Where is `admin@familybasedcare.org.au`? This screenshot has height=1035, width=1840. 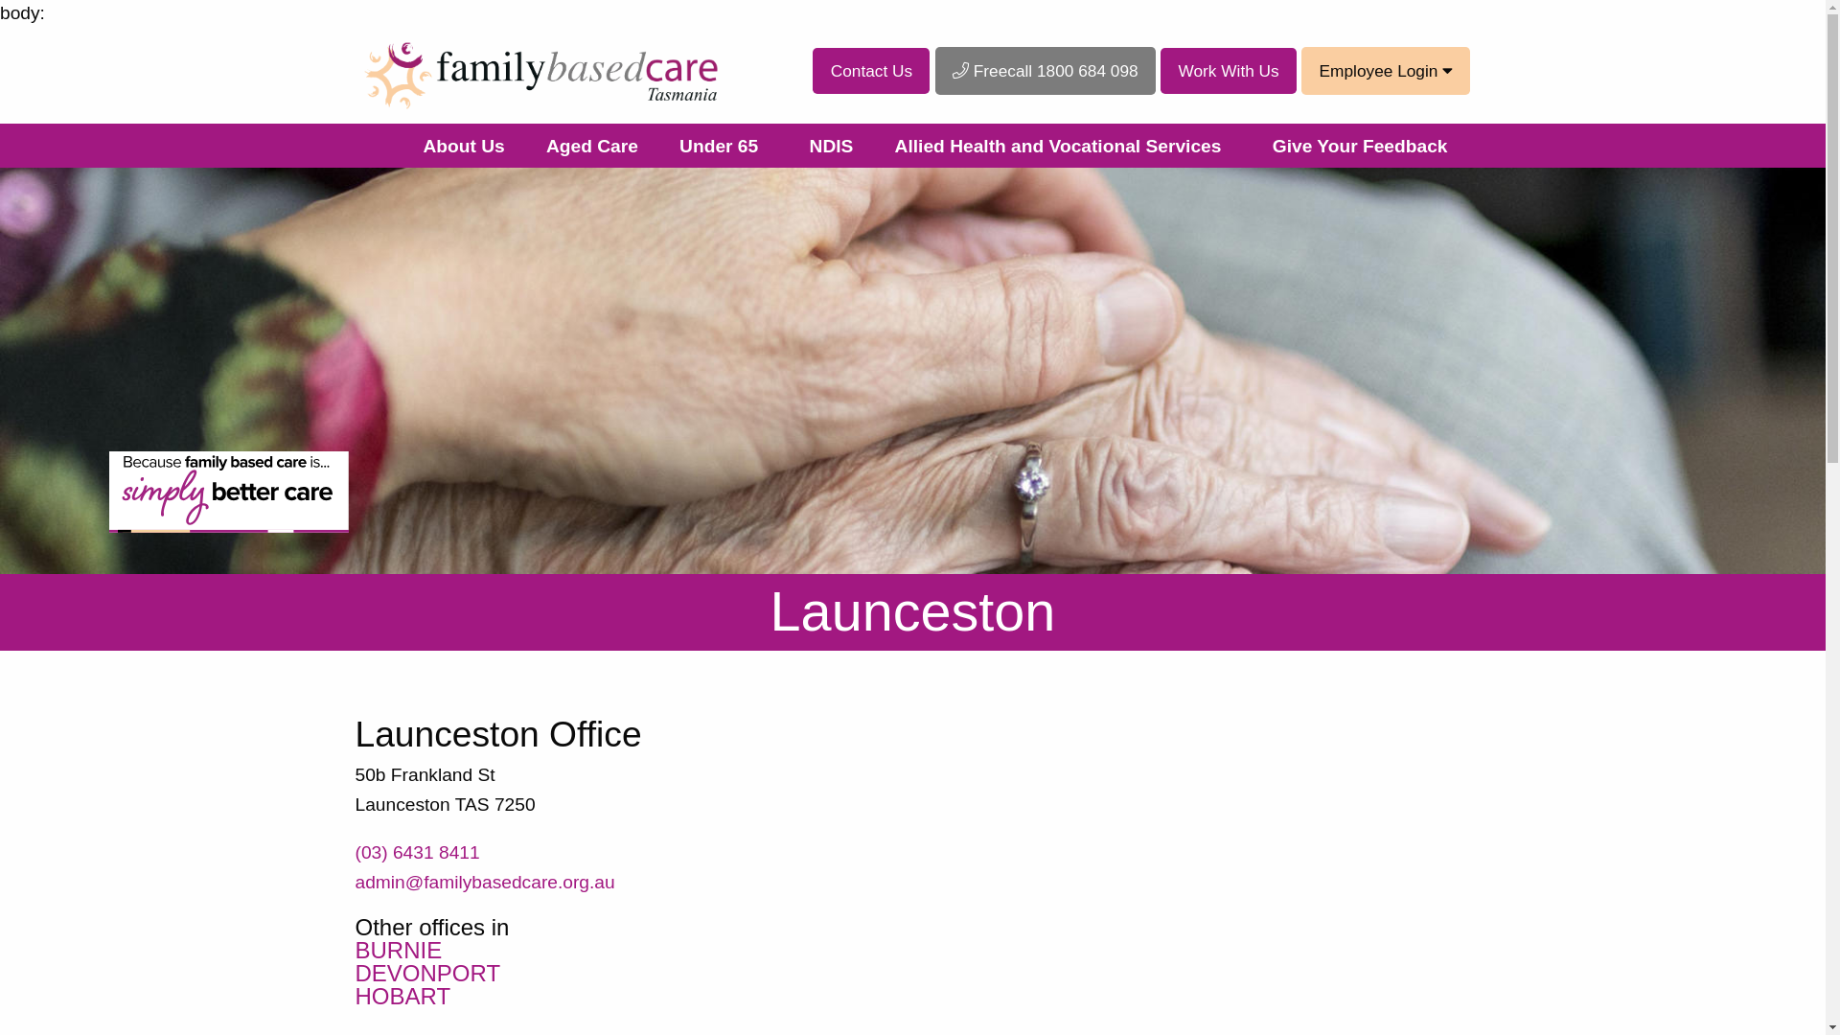 admin@familybasedcare.org.au is located at coordinates (485, 882).